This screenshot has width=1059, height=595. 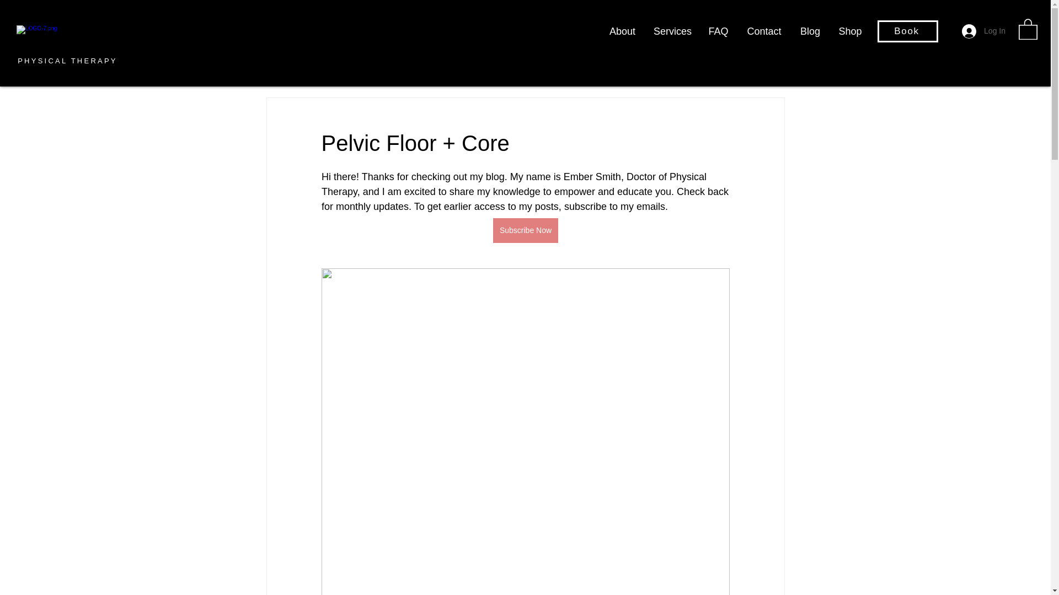 What do you see at coordinates (891, 31) in the screenshot?
I see `Book` at bounding box center [891, 31].